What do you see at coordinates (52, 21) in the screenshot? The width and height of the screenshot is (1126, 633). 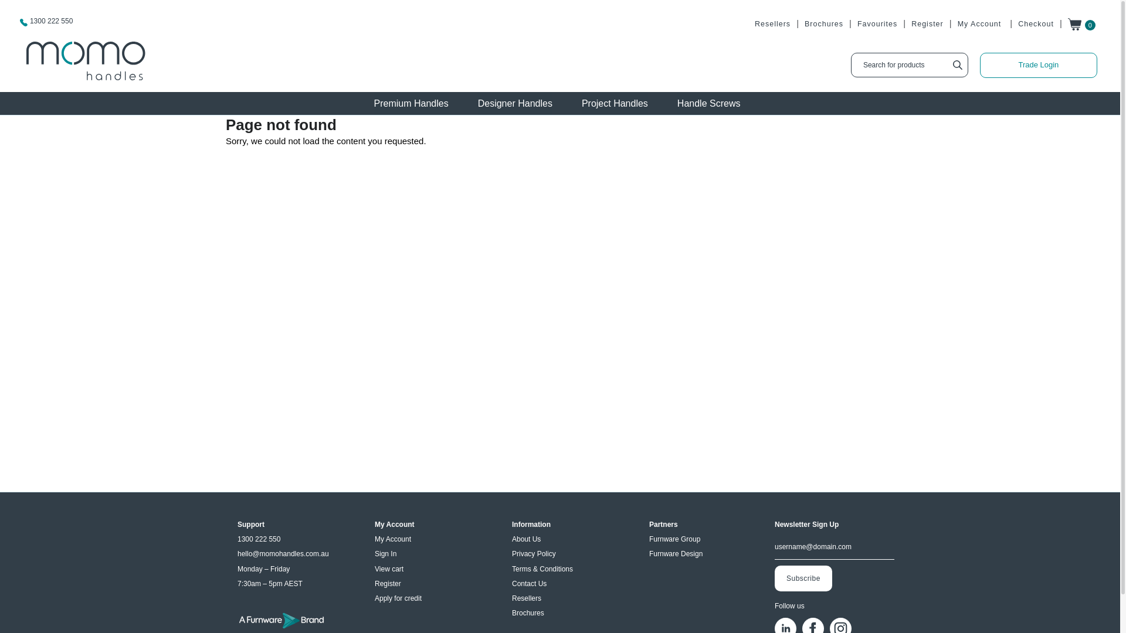 I see `1300 222 550` at bounding box center [52, 21].